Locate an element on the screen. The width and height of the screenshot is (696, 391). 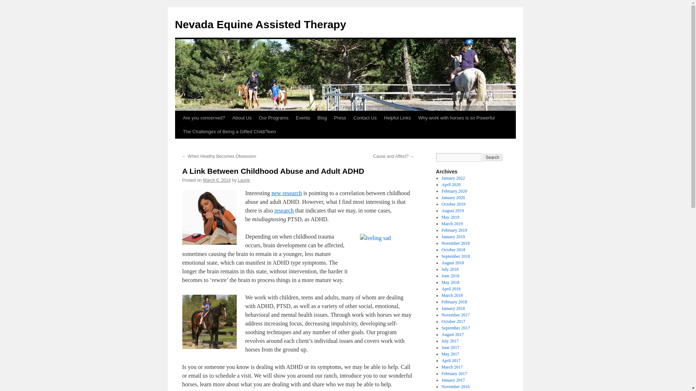
Nevada Equine Assisted Therapy is located at coordinates (260, 24).